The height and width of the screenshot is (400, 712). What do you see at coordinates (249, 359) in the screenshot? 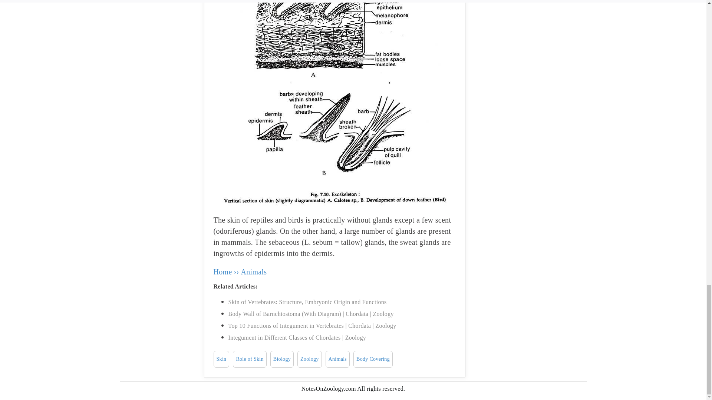
I see `Role of Skin` at bounding box center [249, 359].